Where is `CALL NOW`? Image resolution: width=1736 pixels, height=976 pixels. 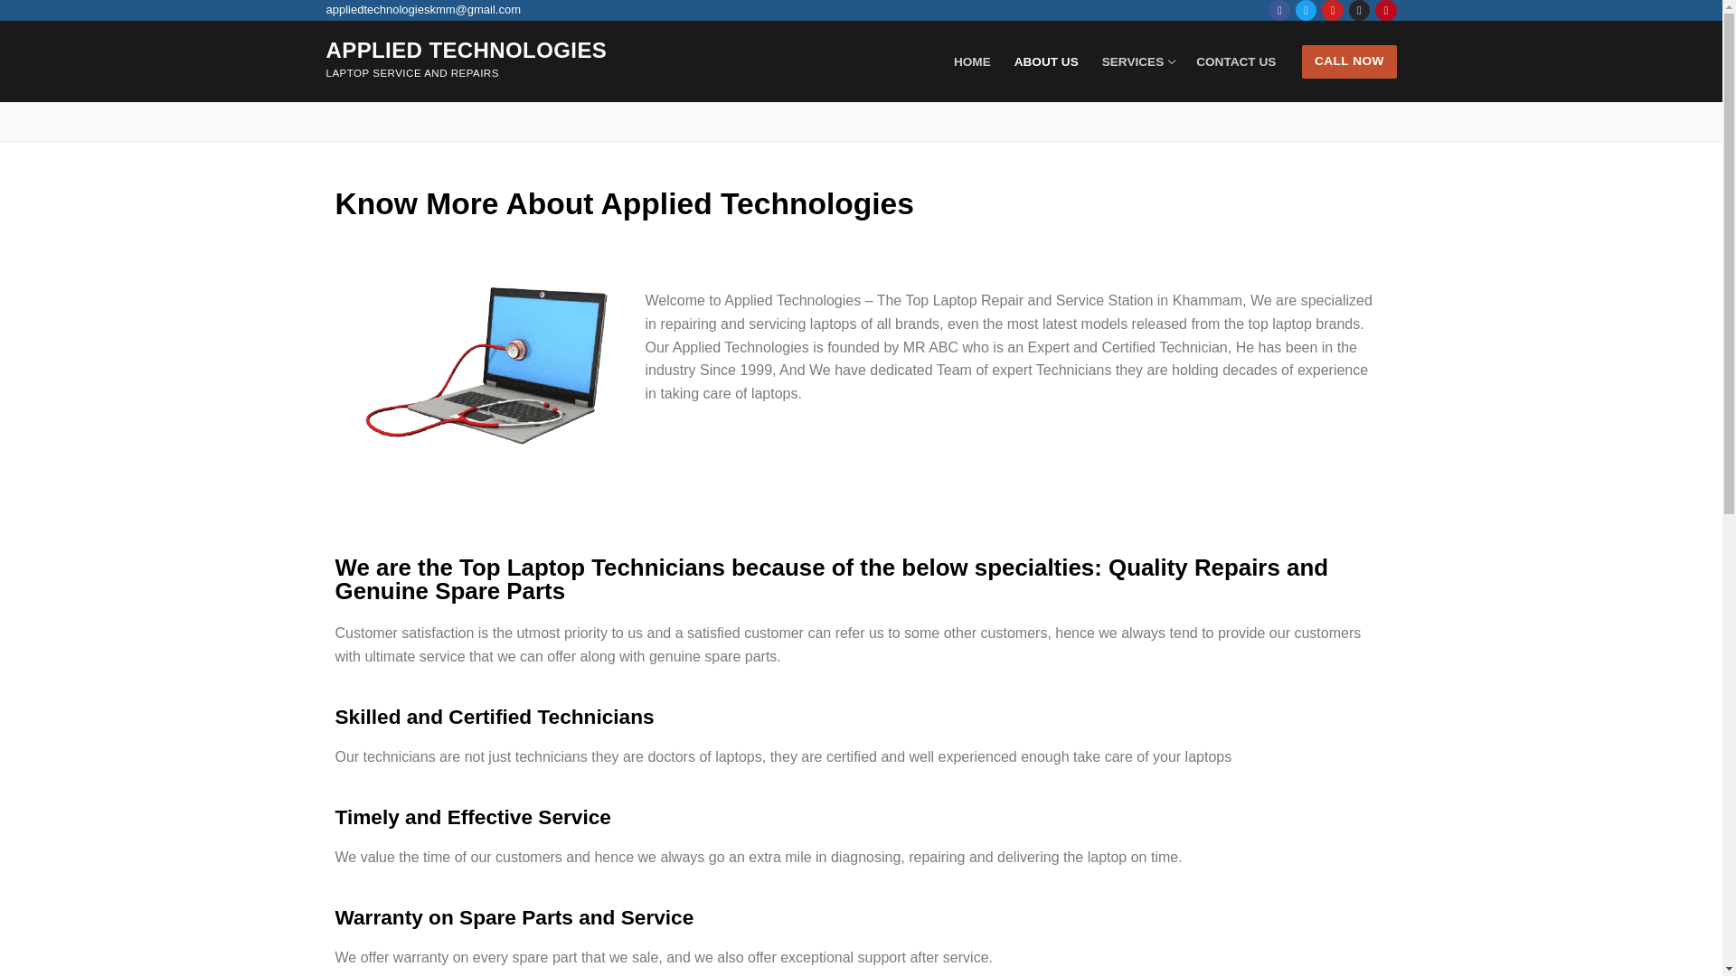
CALL NOW is located at coordinates (1349, 61).